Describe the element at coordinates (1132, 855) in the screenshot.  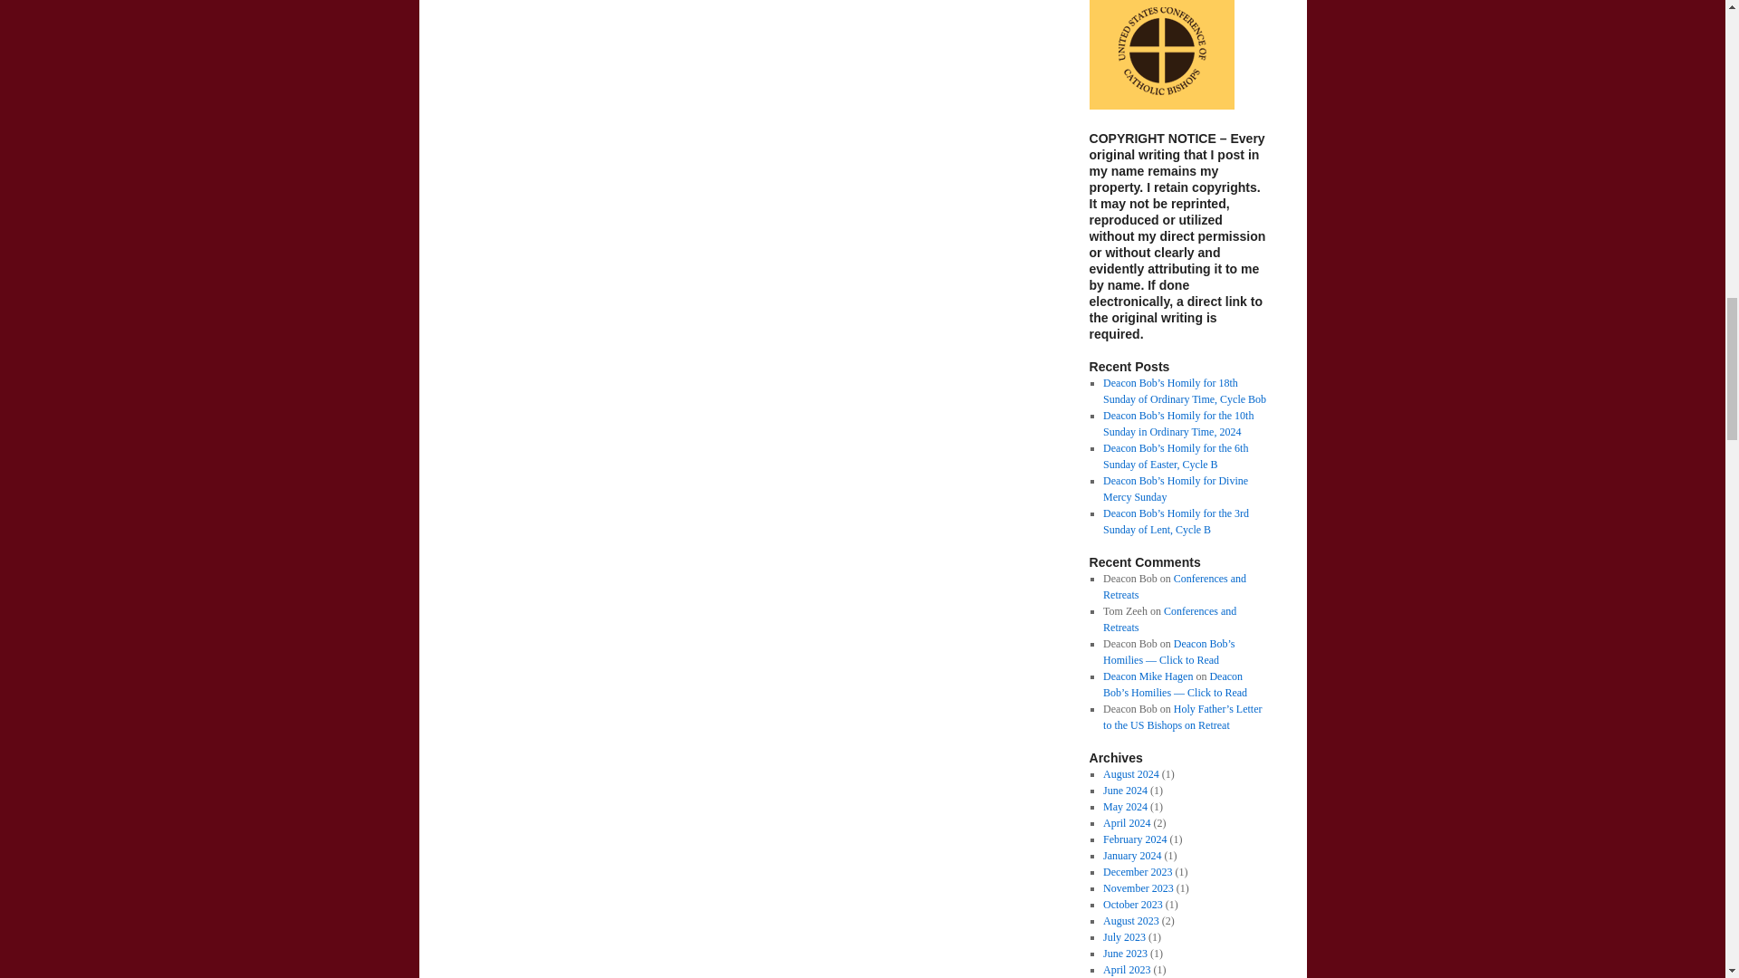
I see `January 2024` at that location.